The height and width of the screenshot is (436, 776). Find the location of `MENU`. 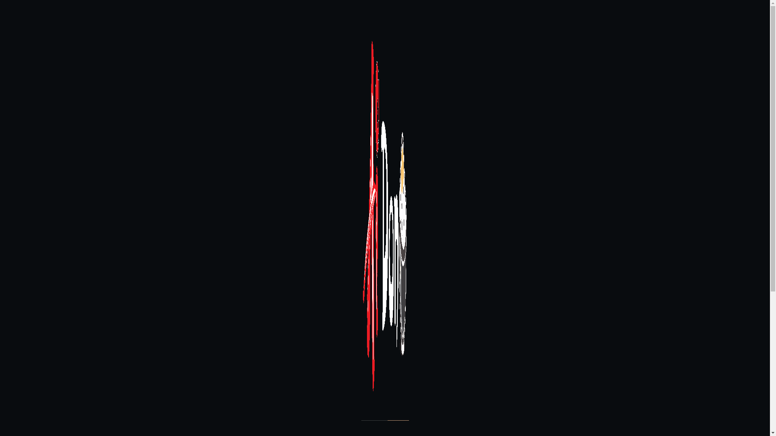

MENU is located at coordinates (416, 38).